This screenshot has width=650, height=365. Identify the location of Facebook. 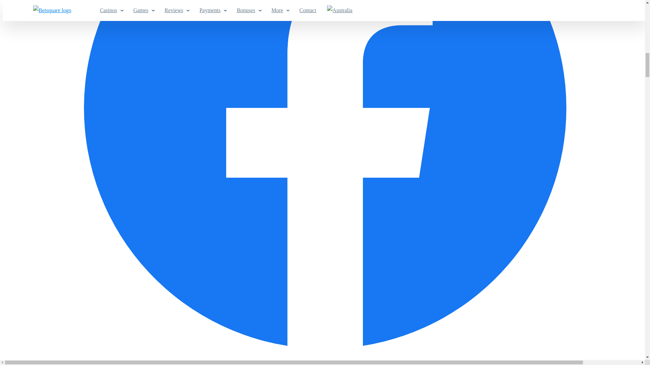
(325, 347).